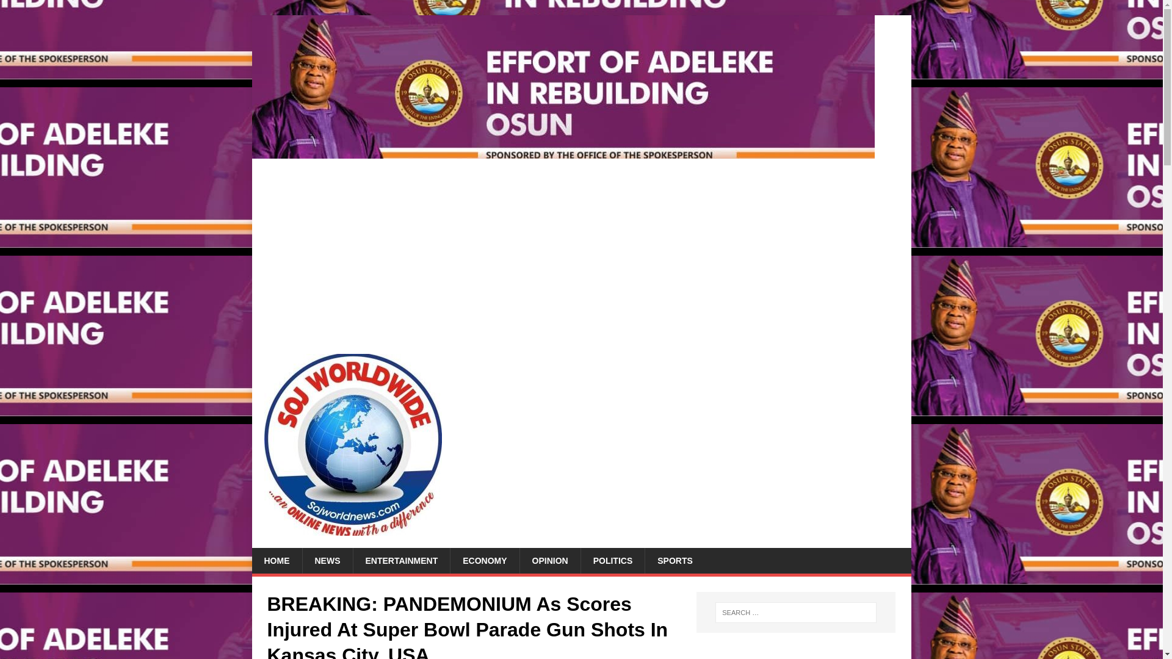  Describe the element at coordinates (549, 560) in the screenshot. I see `OPINION` at that location.